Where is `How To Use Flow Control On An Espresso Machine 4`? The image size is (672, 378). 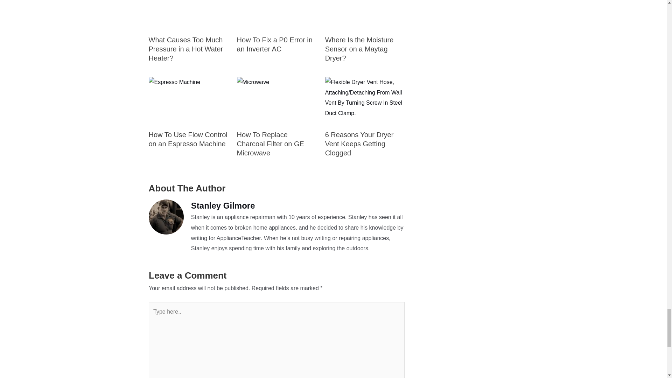 How To Use Flow Control On An Espresso Machine 4 is located at coordinates (188, 101).